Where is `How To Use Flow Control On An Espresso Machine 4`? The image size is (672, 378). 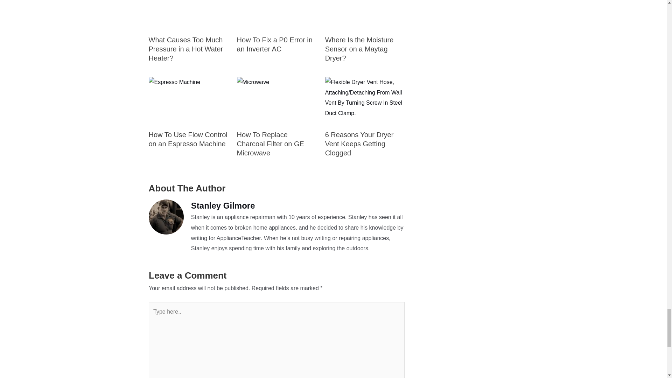 How To Use Flow Control On An Espresso Machine 4 is located at coordinates (188, 101).